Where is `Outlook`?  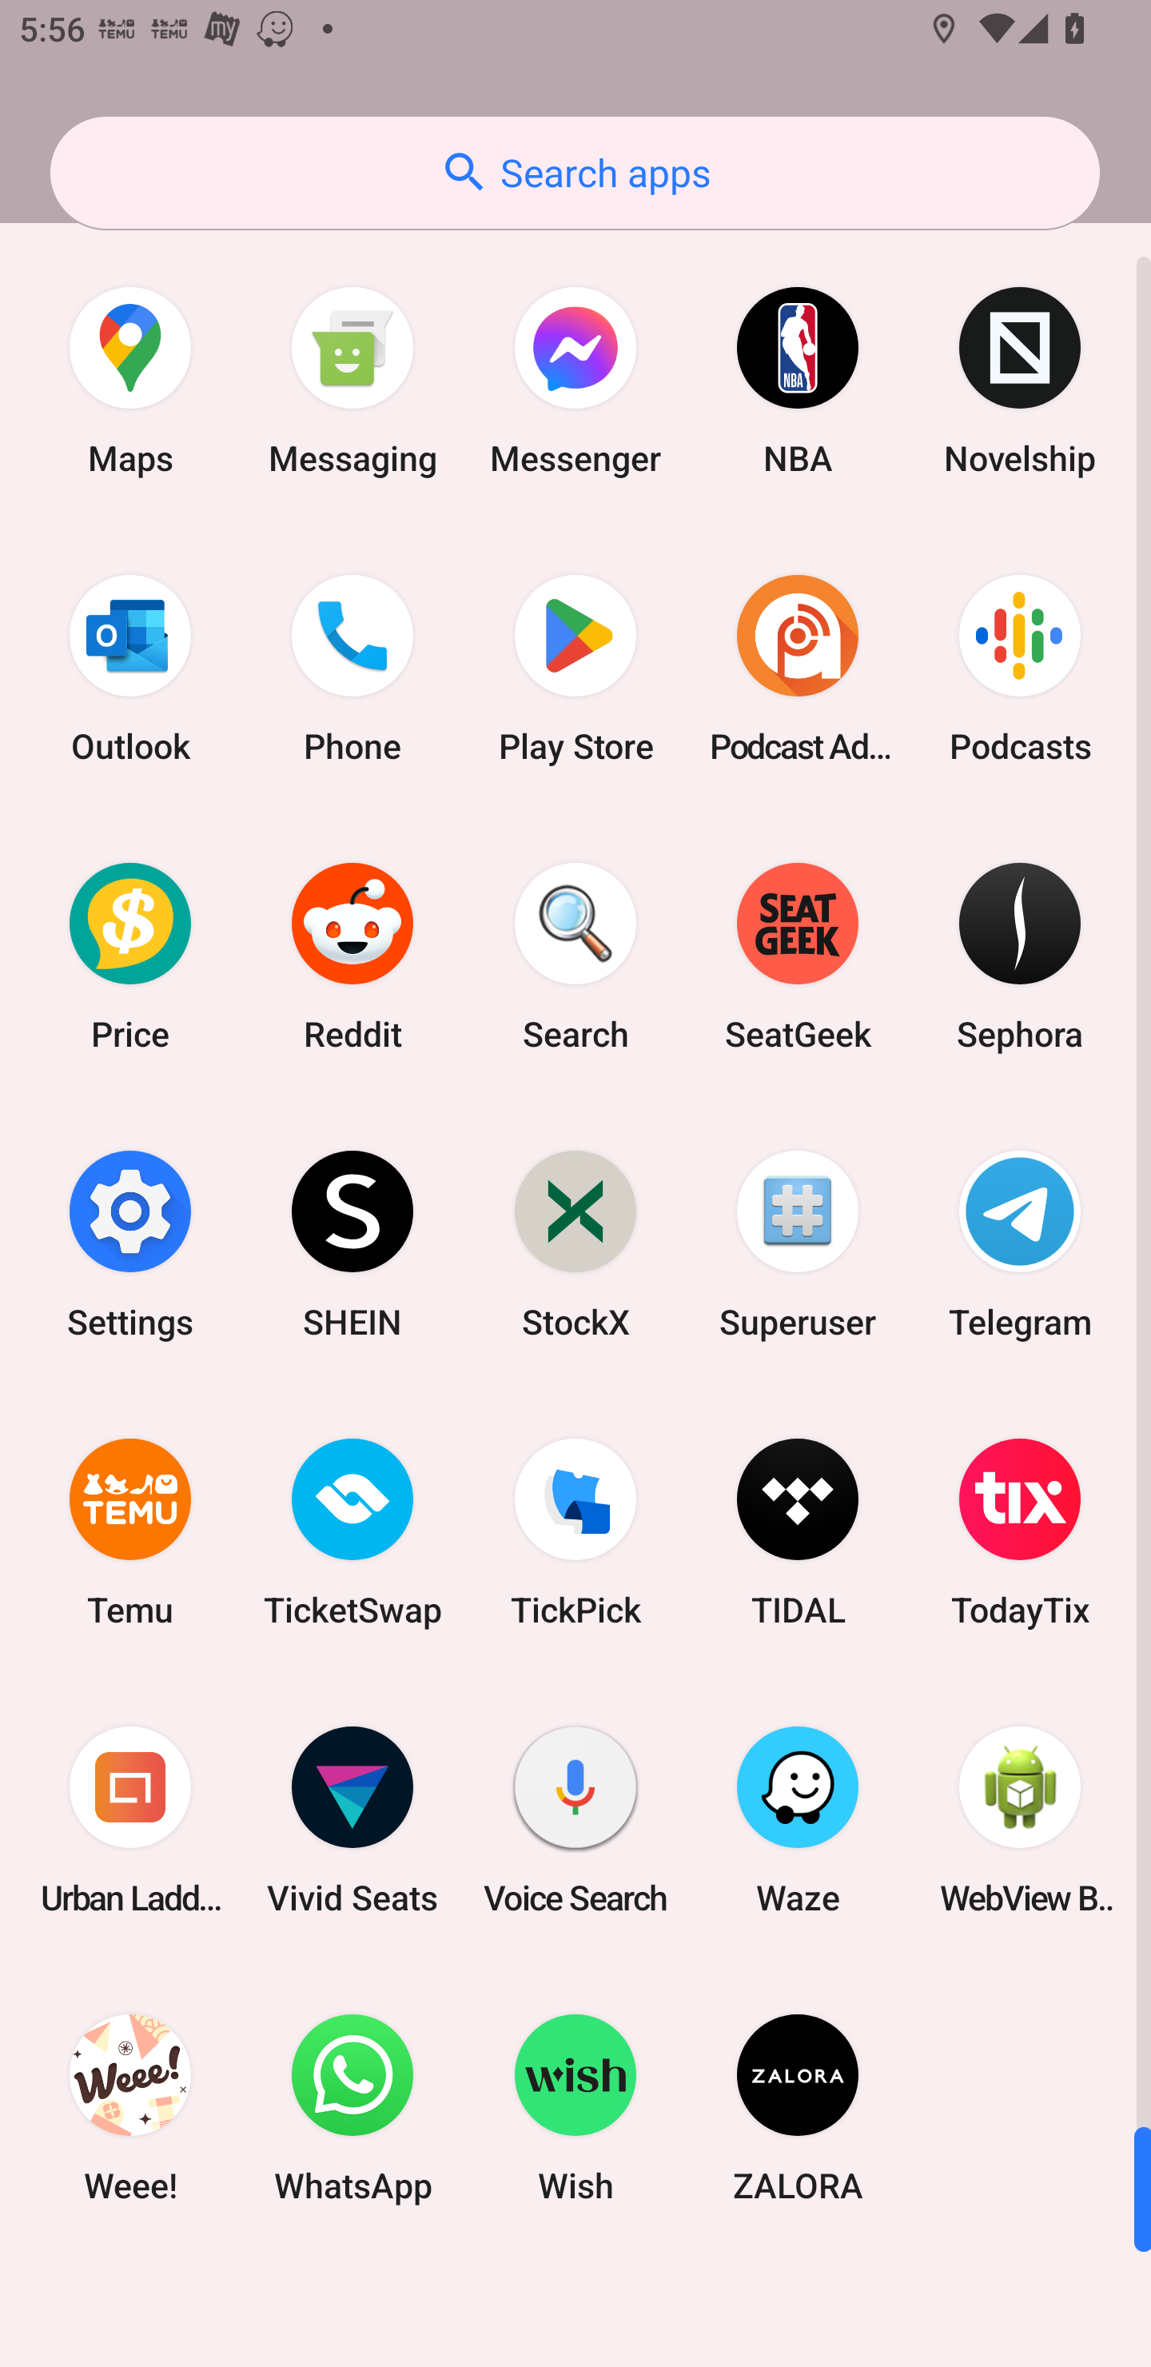 Outlook is located at coordinates (130, 669).